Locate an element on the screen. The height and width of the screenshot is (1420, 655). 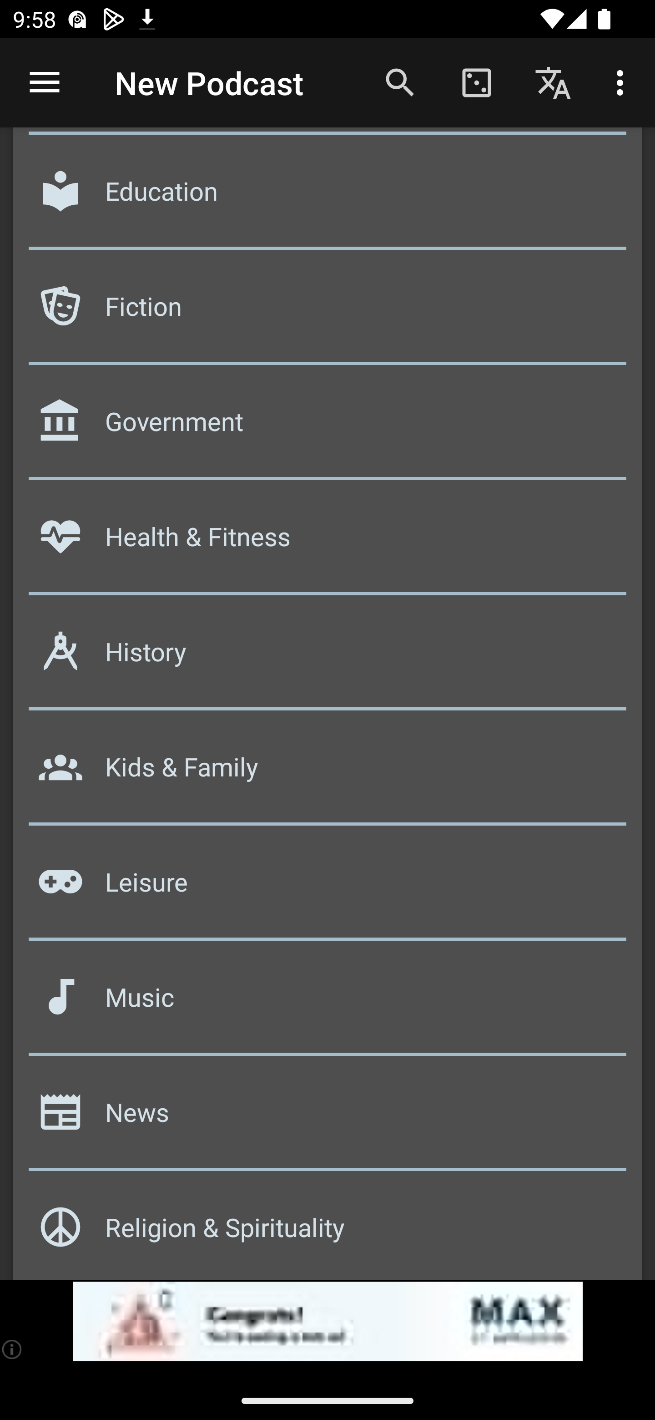
Fiction is located at coordinates (327, 312).